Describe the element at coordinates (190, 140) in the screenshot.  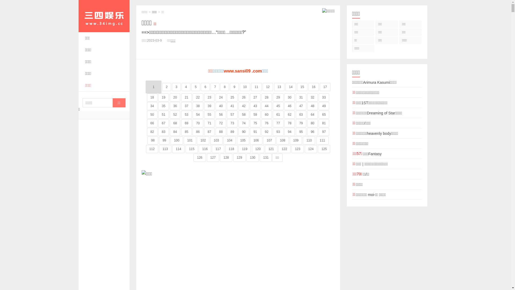
I see `101` at that location.